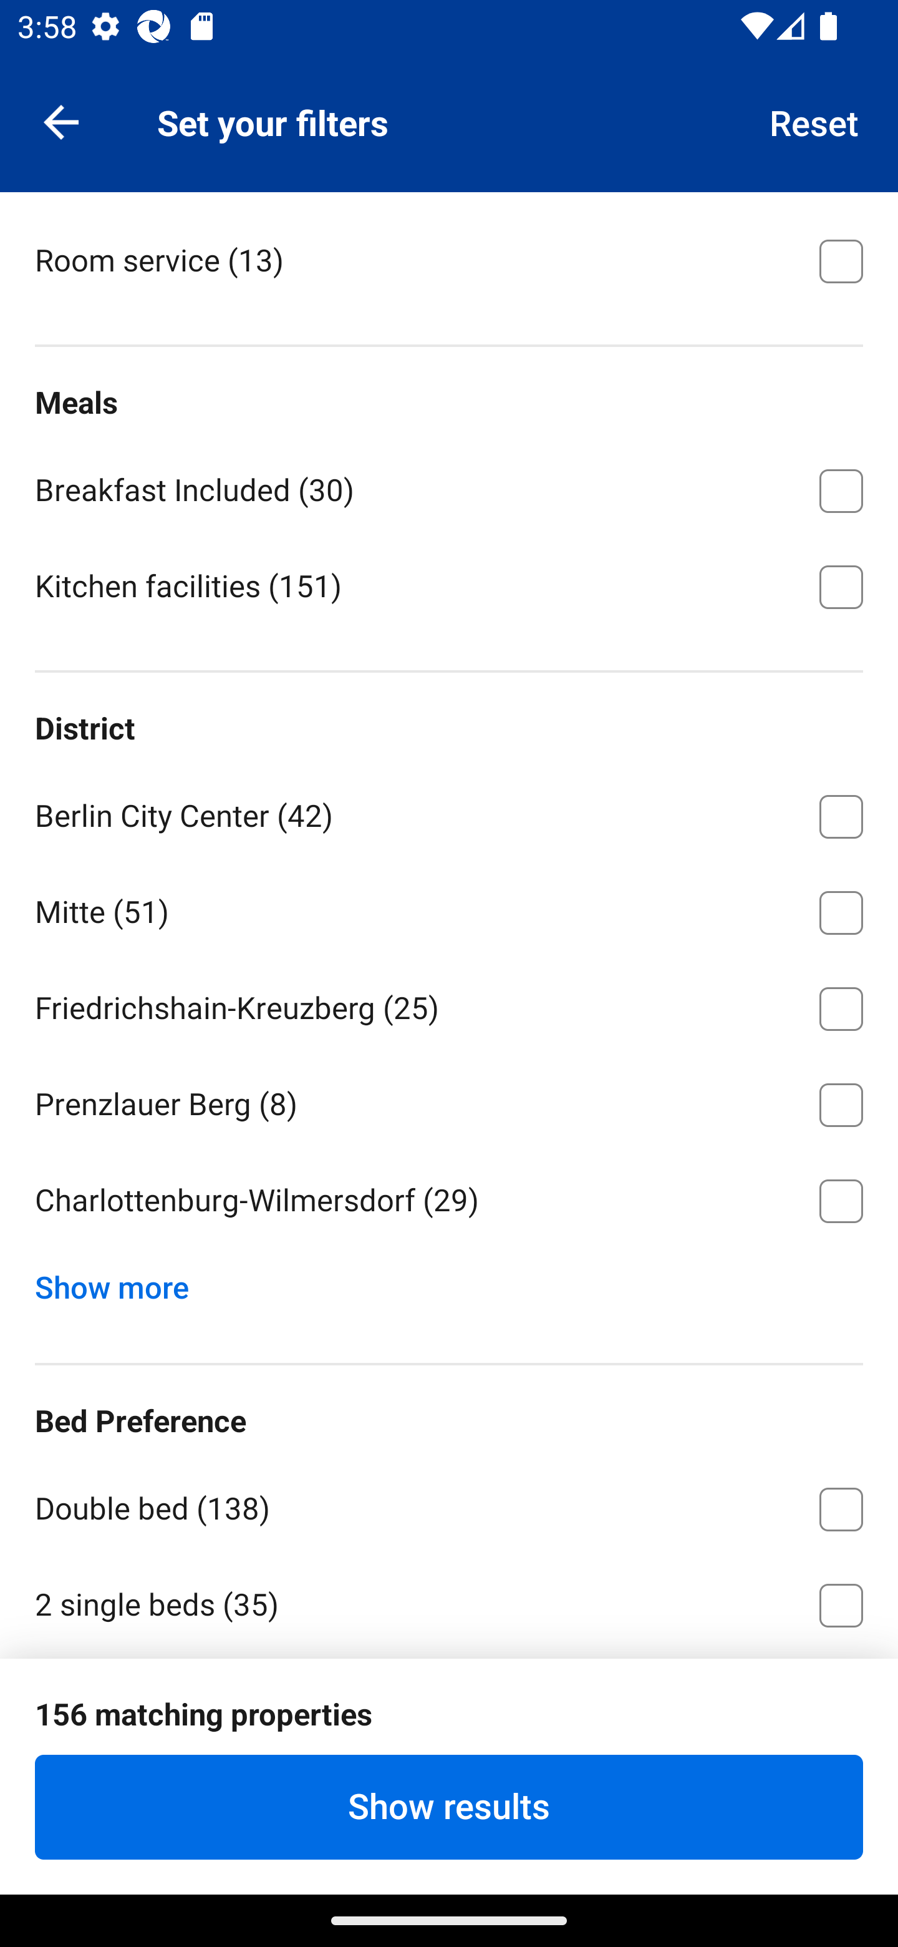 The width and height of the screenshot is (898, 1947). Describe the element at coordinates (449, 908) in the screenshot. I see `Mitte ⁦(51)` at that location.